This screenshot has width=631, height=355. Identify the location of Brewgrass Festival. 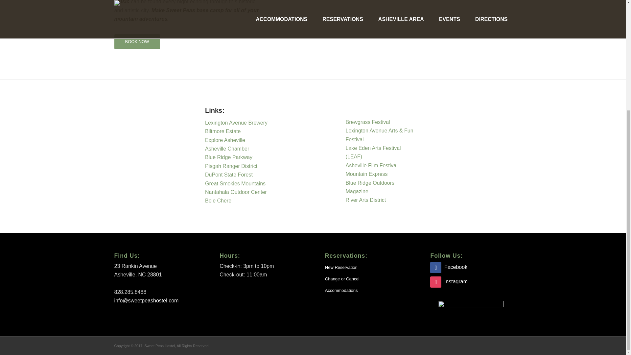
(368, 122).